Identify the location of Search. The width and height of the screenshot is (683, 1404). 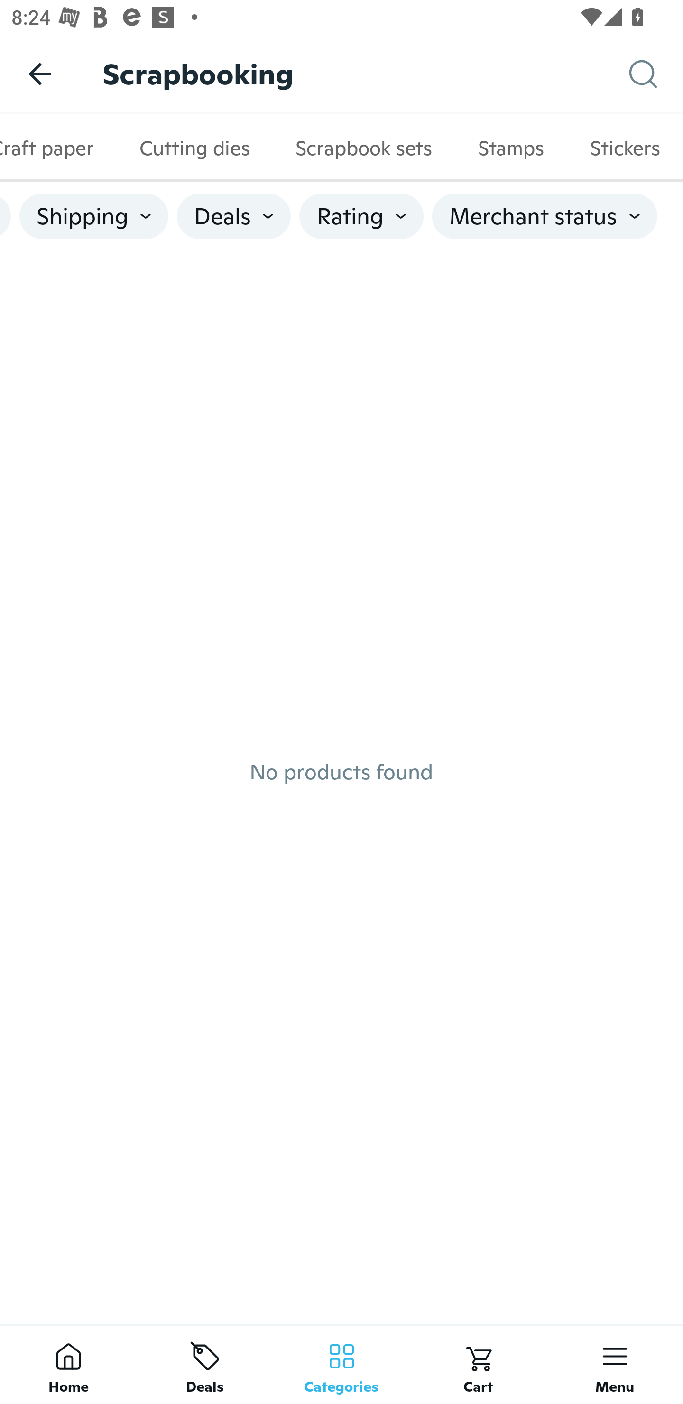
(656, 74).